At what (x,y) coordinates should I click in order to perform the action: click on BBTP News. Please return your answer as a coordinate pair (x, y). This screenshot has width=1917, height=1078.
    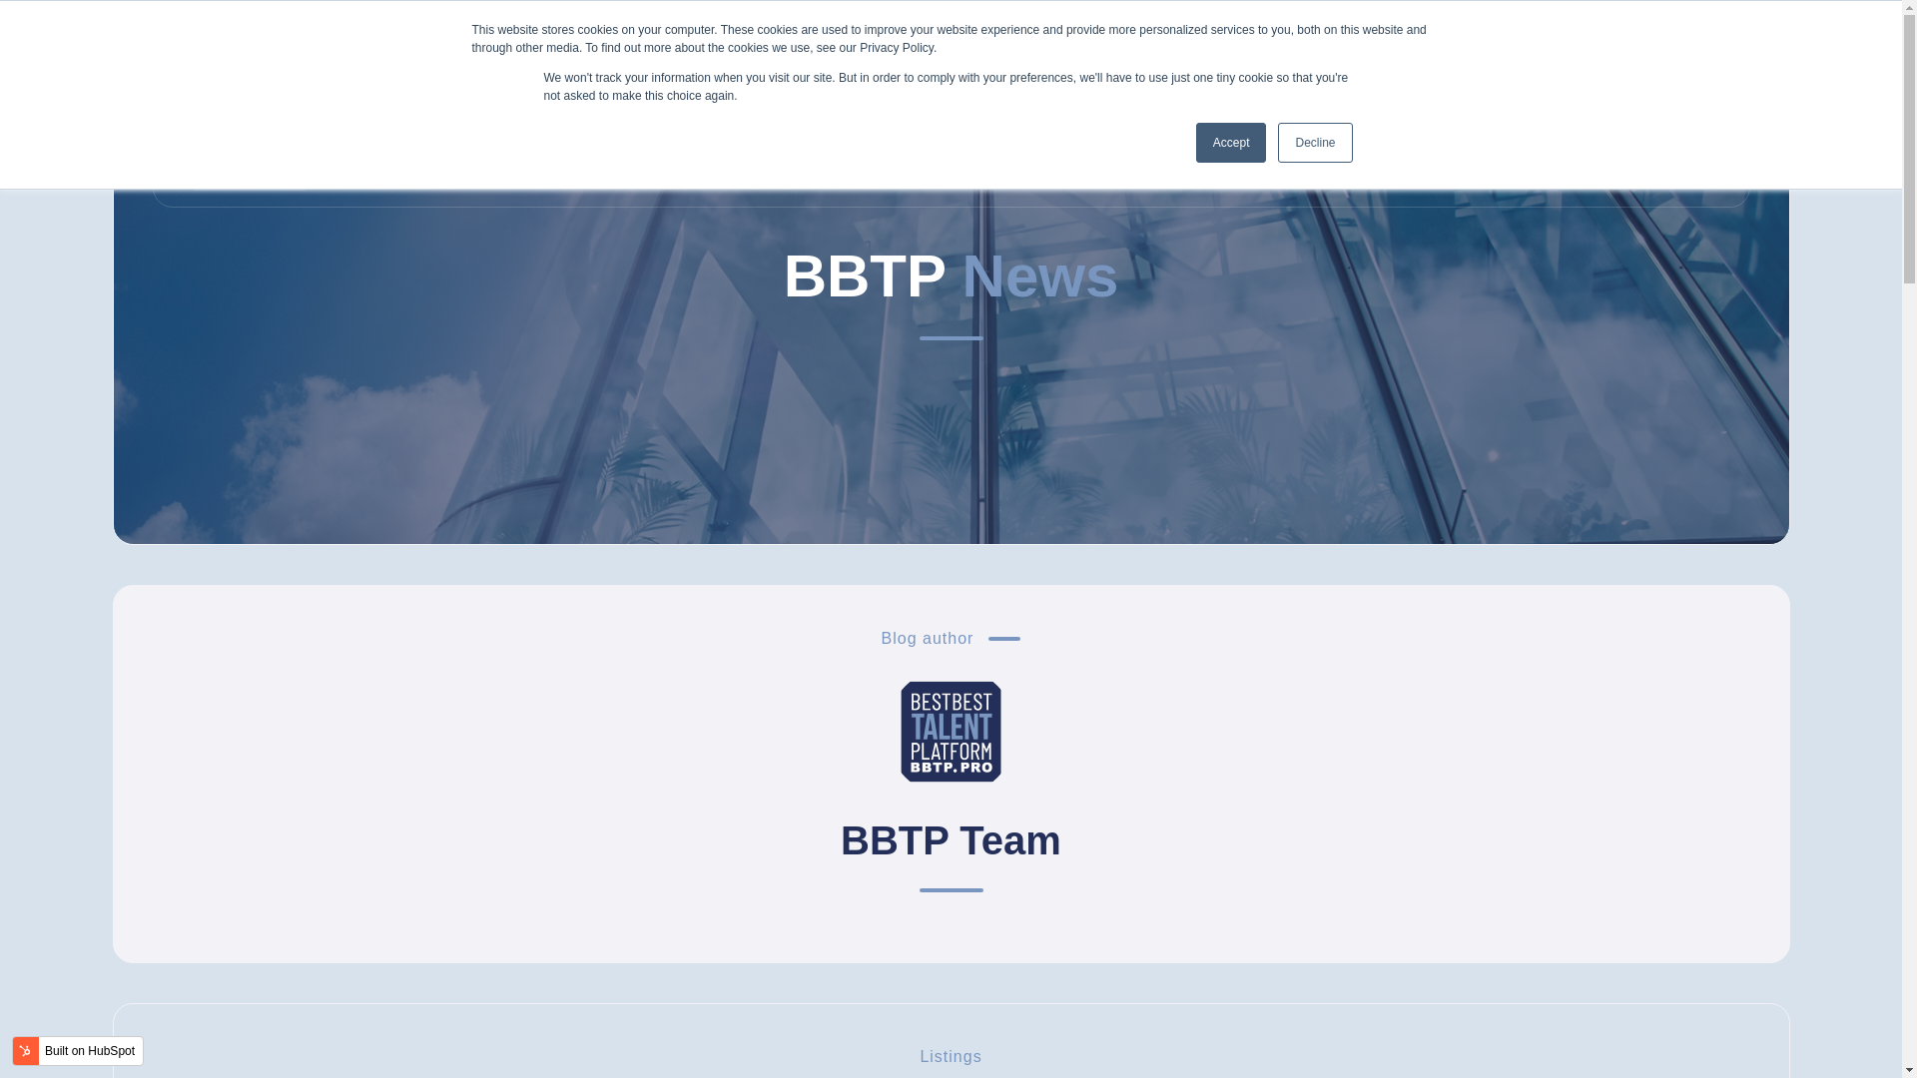
    Looking at the image, I should click on (1655, 134).